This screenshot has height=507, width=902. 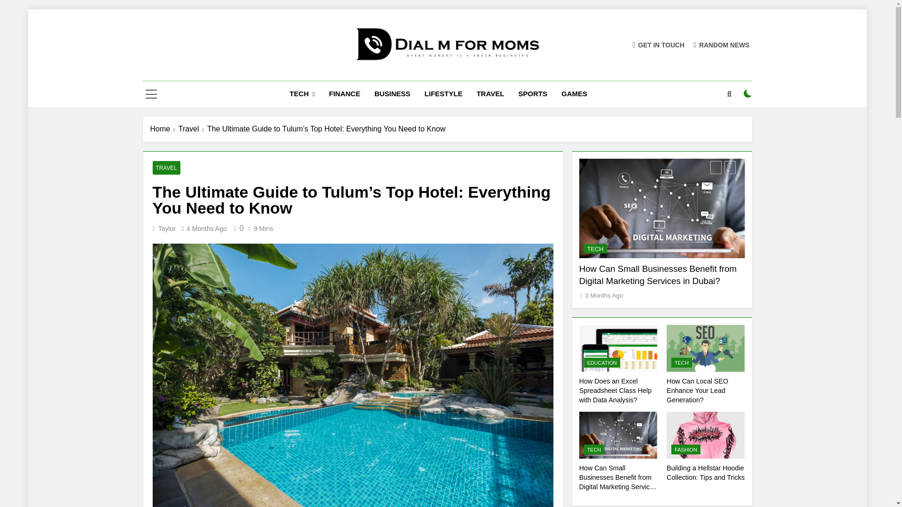 I want to click on GET IN TOUCH, so click(x=658, y=45).